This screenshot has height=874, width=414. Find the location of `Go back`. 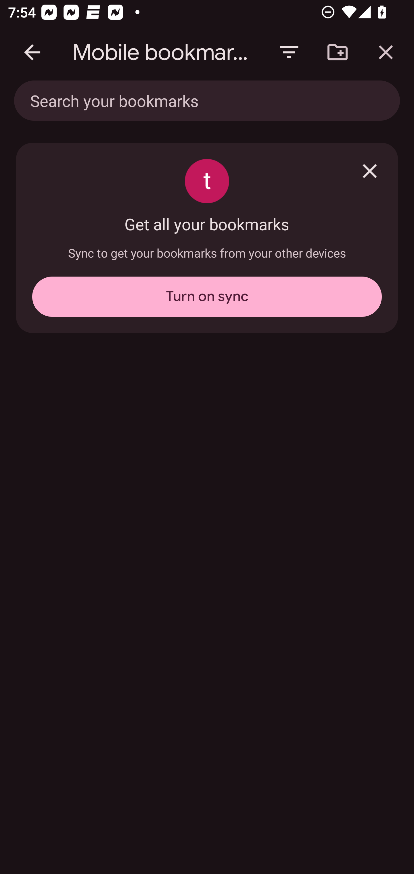

Go back is located at coordinates (32, 52).